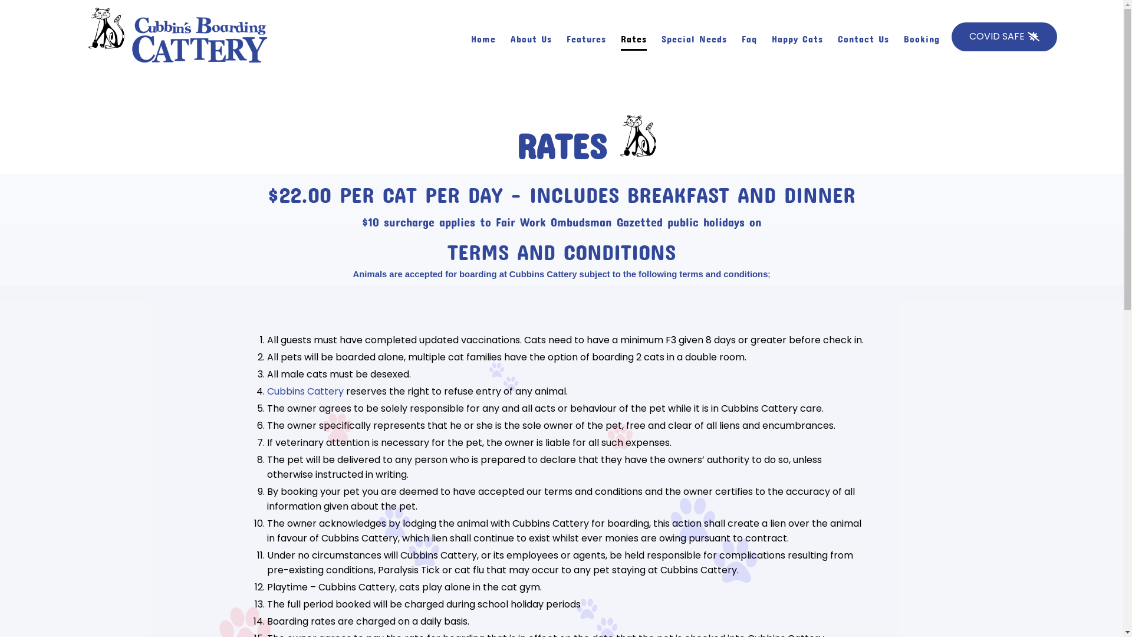 This screenshot has height=637, width=1132. Describe the element at coordinates (797, 37) in the screenshot. I see `Happy Cats` at that location.